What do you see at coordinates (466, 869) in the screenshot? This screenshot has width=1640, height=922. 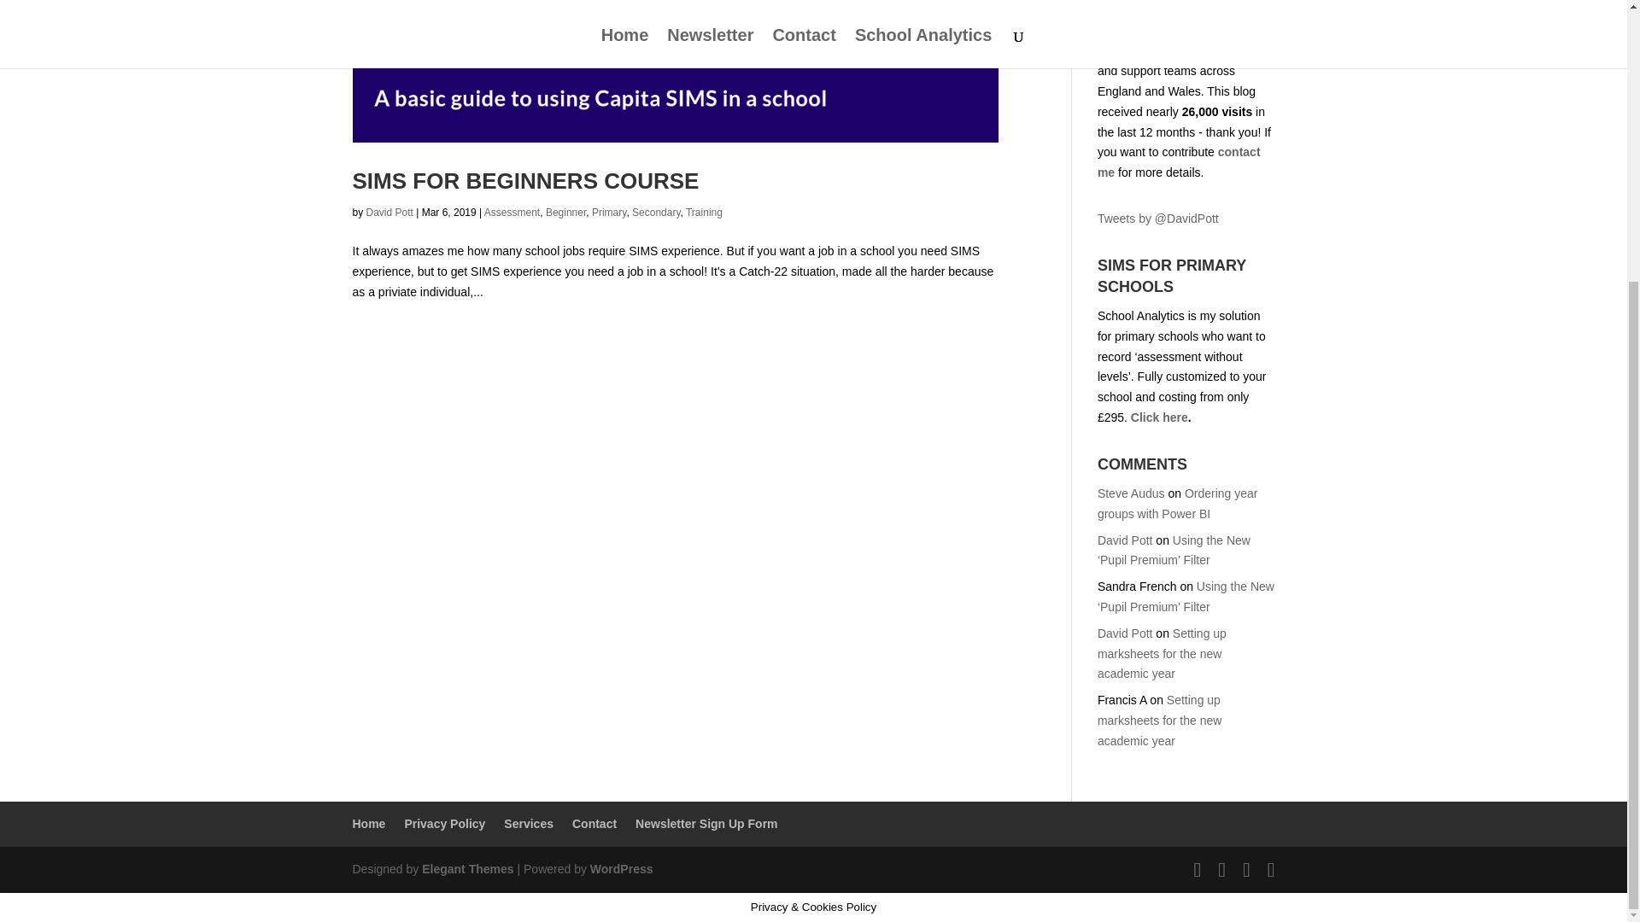 I see `Elegant Themes` at bounding box center [466, 869].